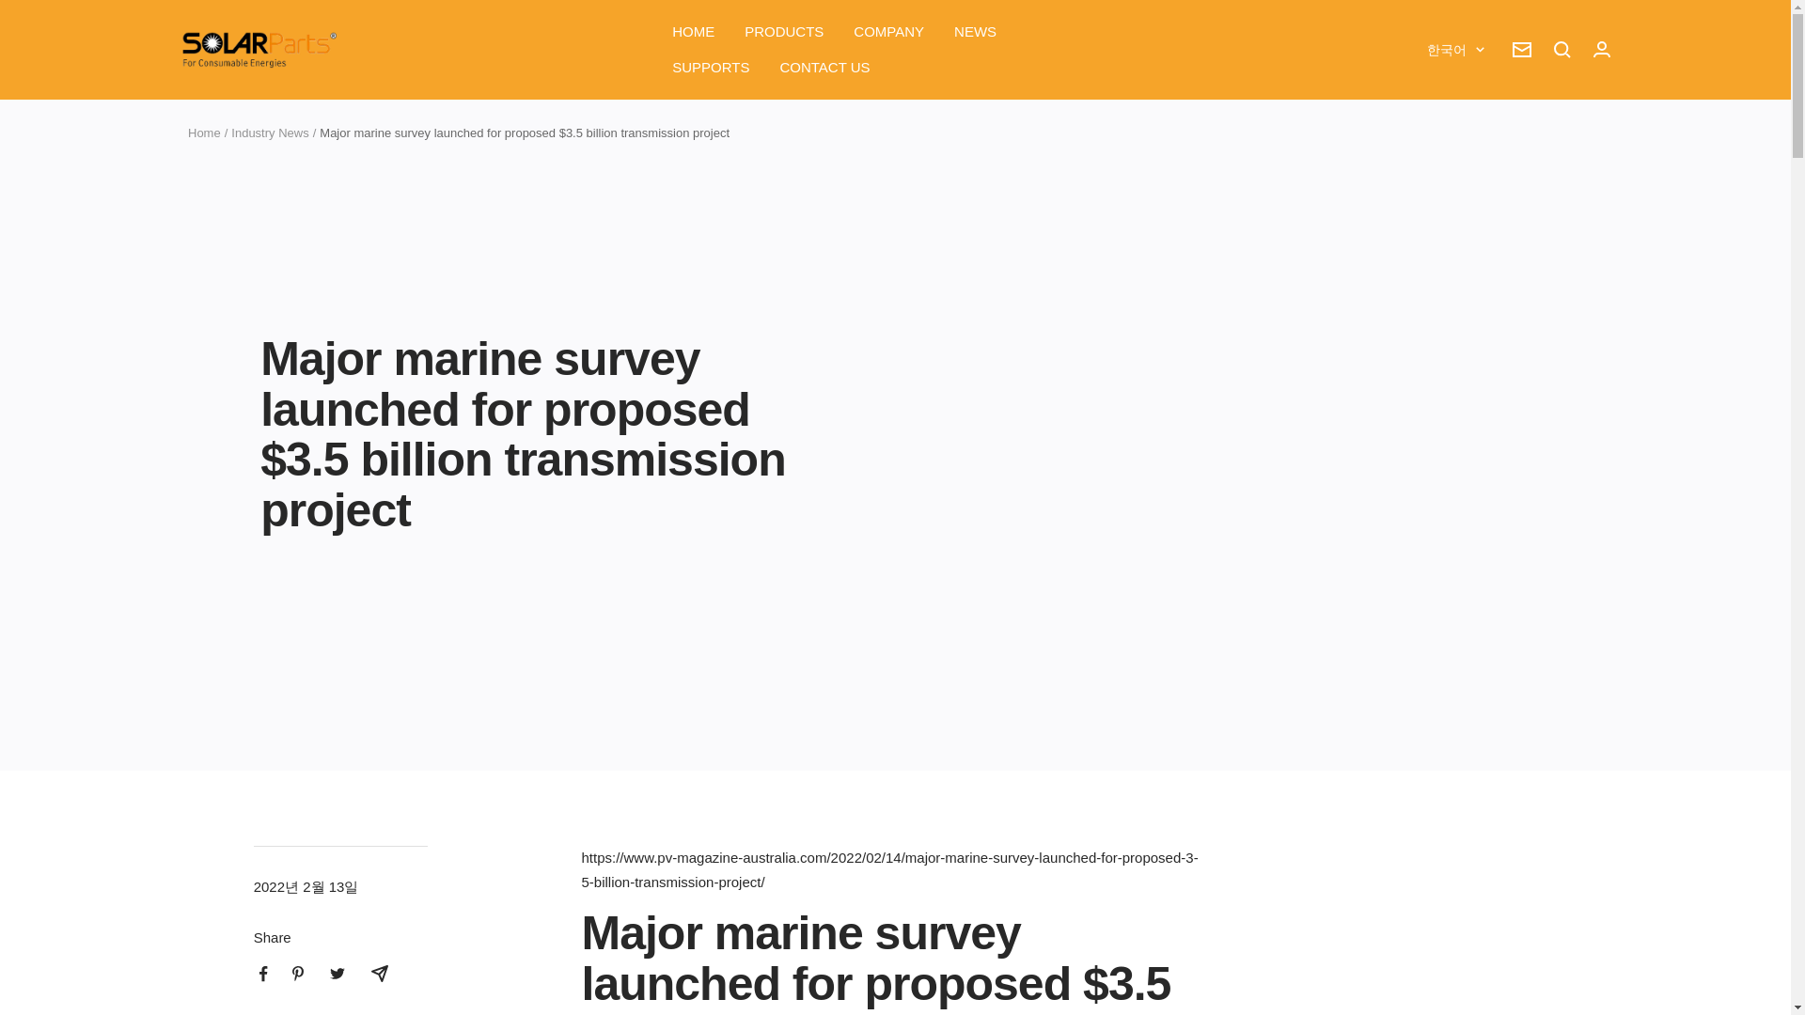 Image resolution: width=1805 pixels, height=1015 pixels. I want to click on fr, so click(1442, 176).